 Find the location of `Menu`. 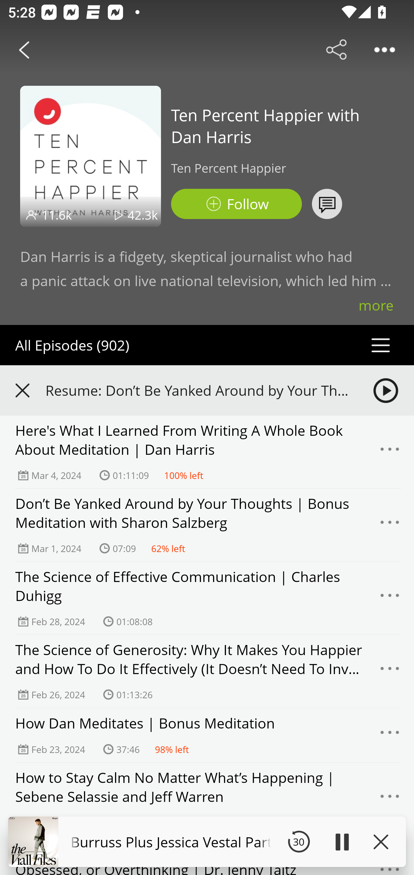

Menu is located at coordinates (390, 735).